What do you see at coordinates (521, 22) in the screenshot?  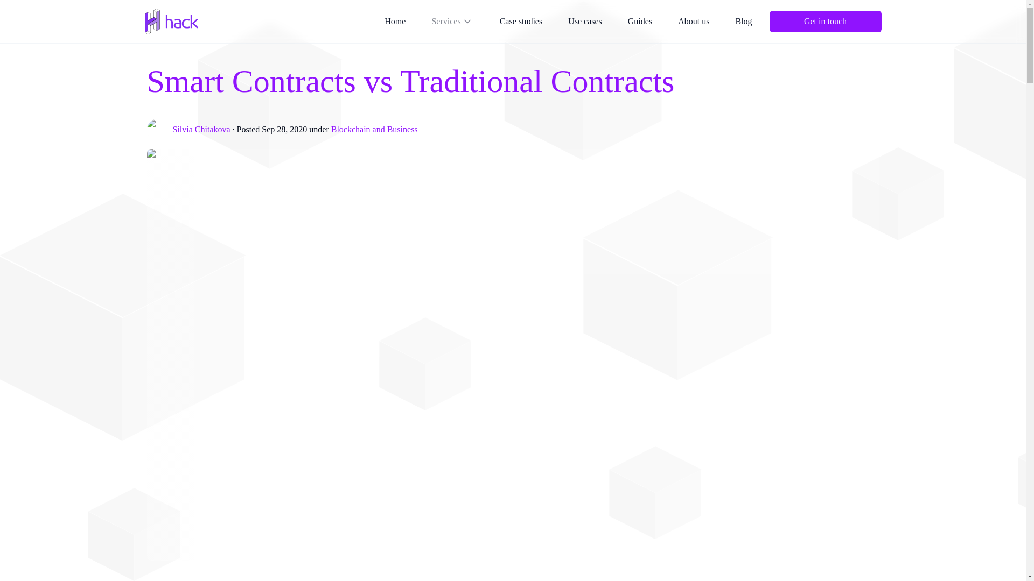 I see `Case studies` at bounding box center [521, 22].